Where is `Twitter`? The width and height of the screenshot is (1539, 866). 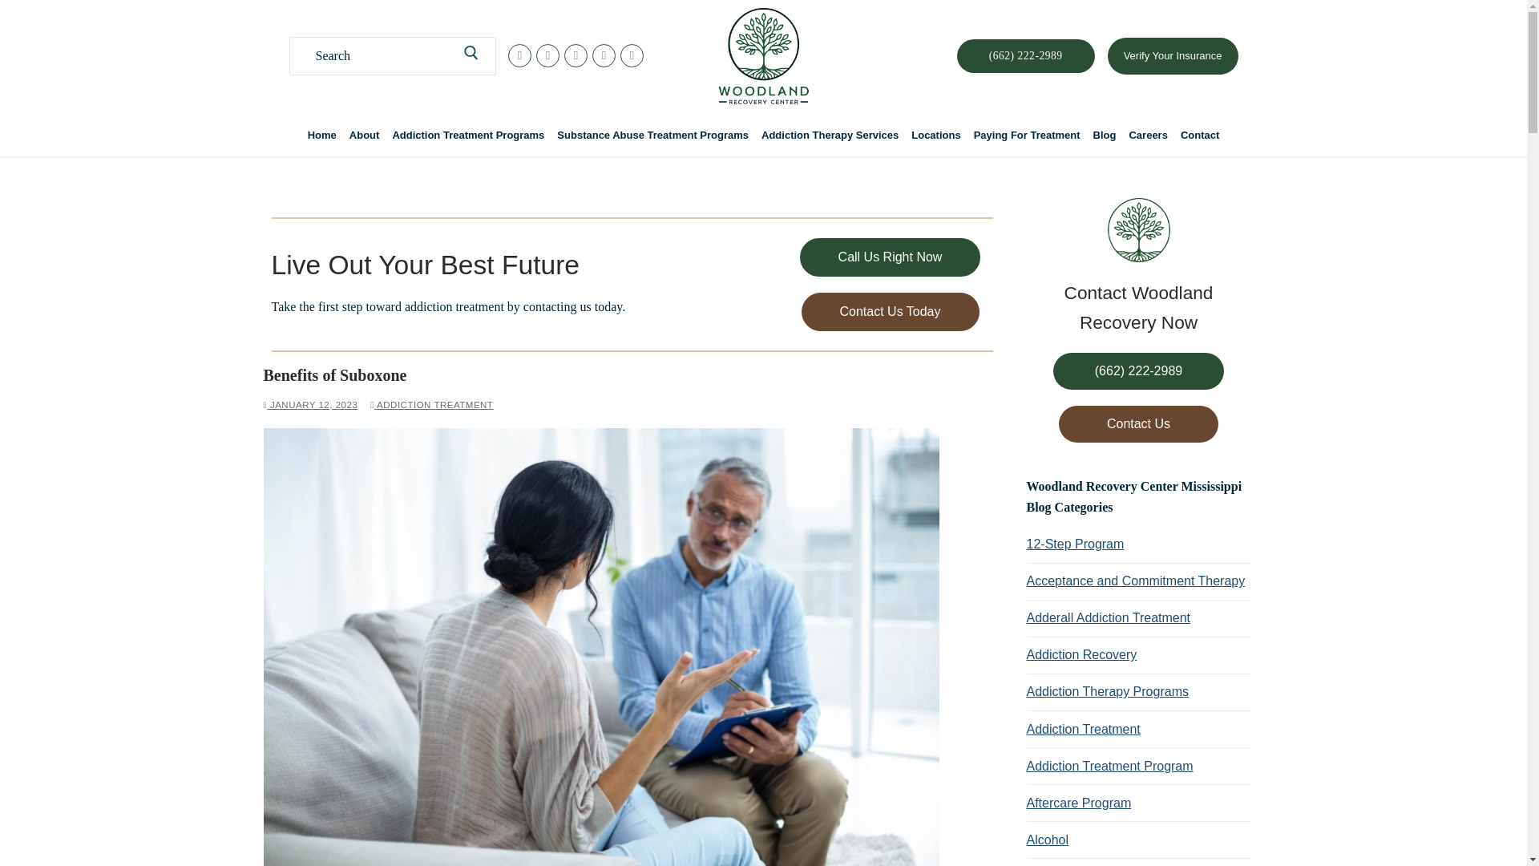
Twitter is located at coordinates (547, 55).